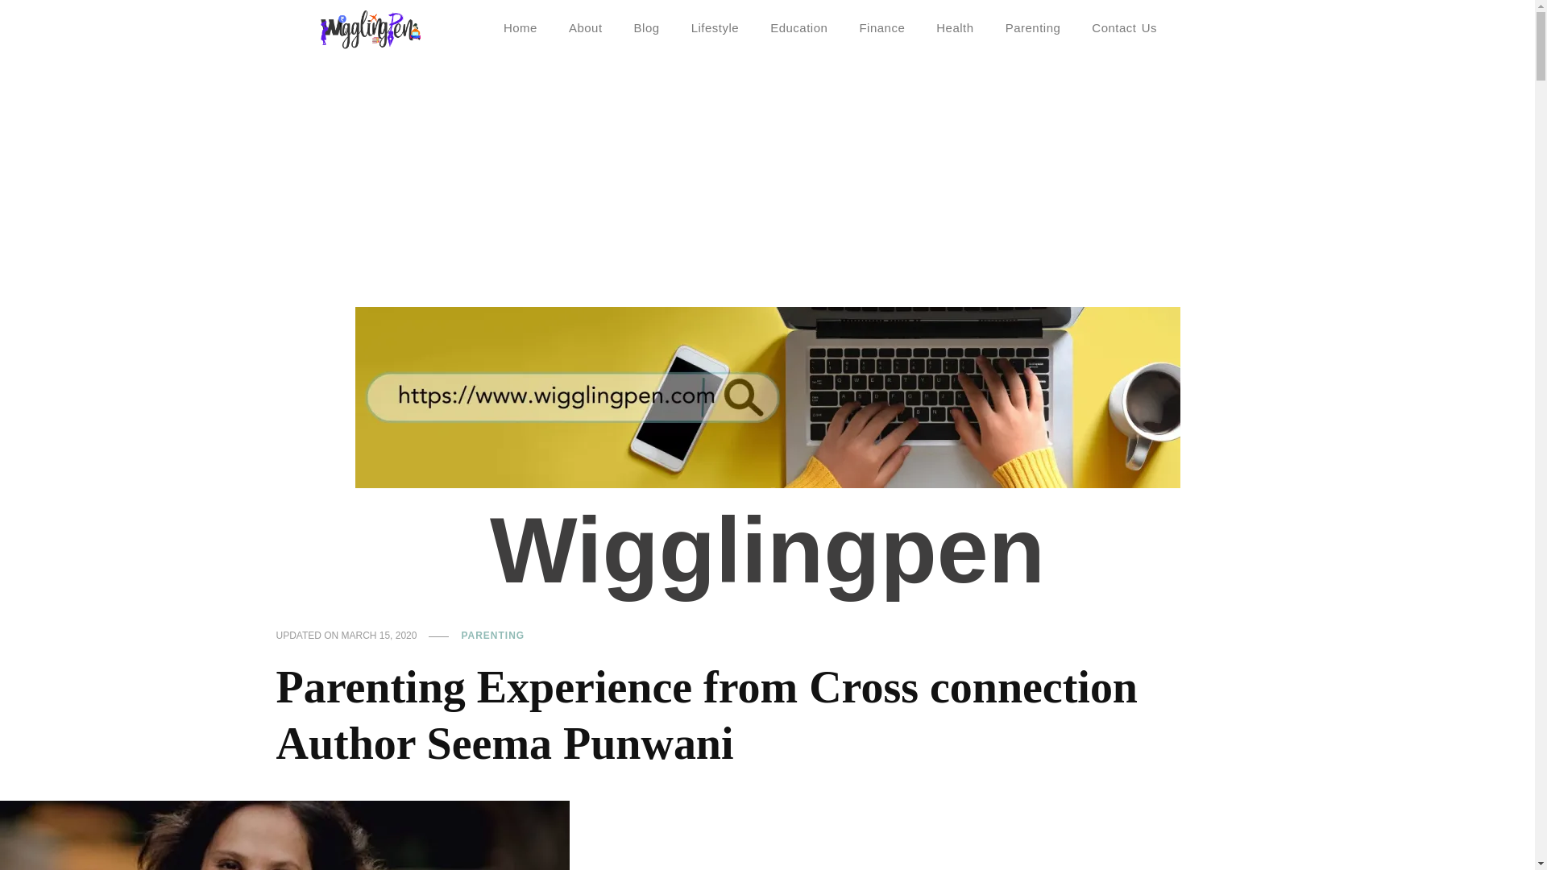  What do you see at coordinates (1123, 27) in the screenshot?
I see `Contact Us` at bounding box center [1123, 27].